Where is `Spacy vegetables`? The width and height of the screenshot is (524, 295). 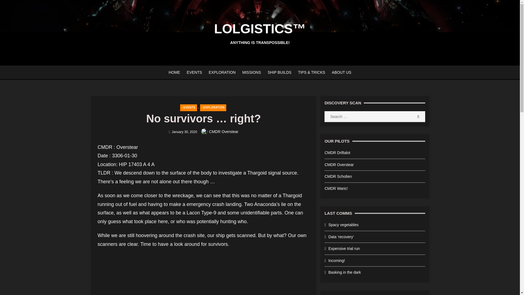 Spacy vegetables is located at coordinates (343, 225).